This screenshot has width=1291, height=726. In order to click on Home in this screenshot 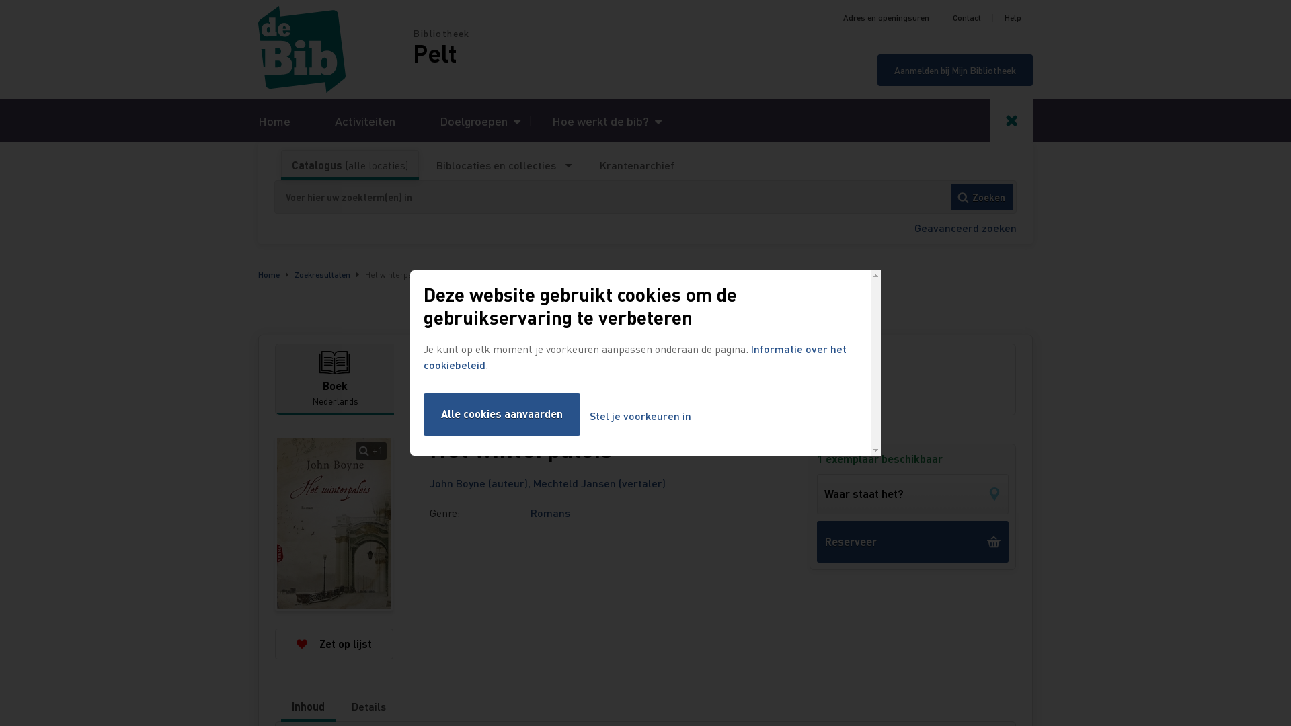, I will do `click(274, 121)`.